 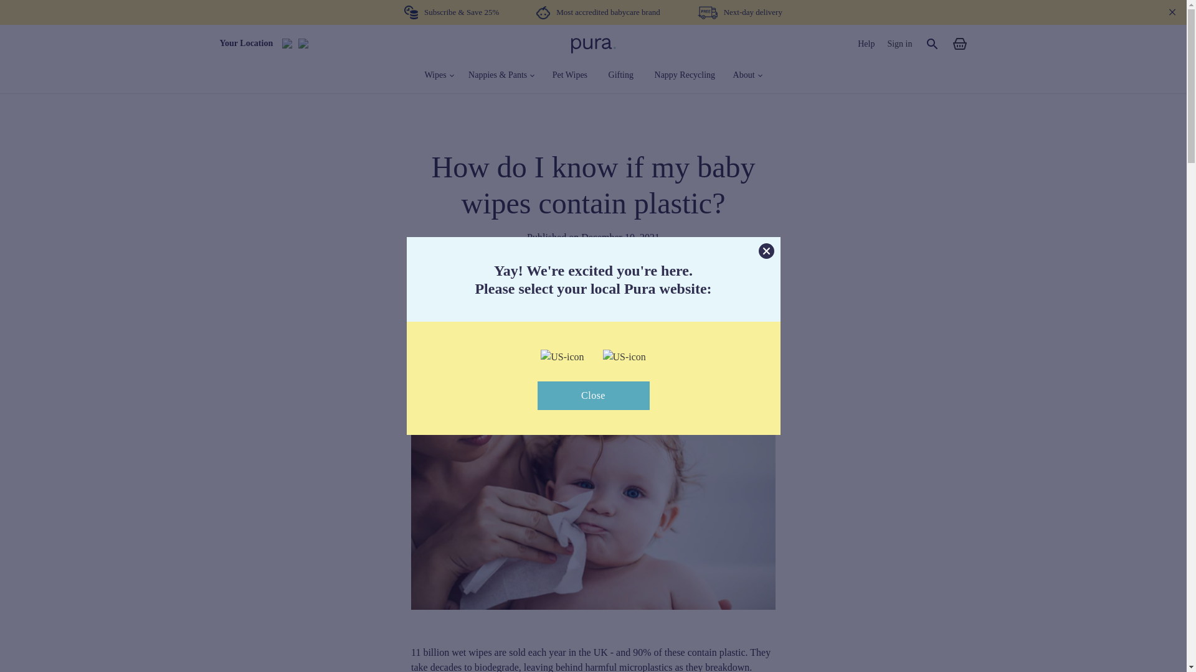 What do you see at coordinates (593, 45) in the screenshot?
I see `MyPura` at bounding box center [593, 45].